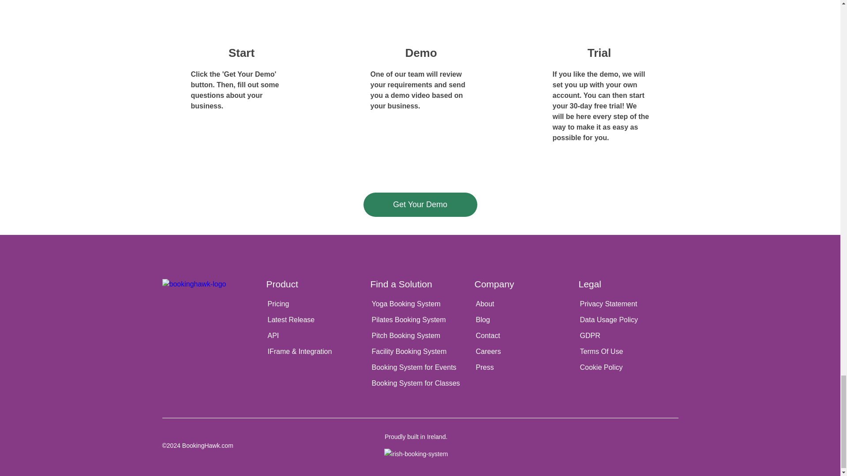  I want to click on Get Your Demo, so click(420, 205).